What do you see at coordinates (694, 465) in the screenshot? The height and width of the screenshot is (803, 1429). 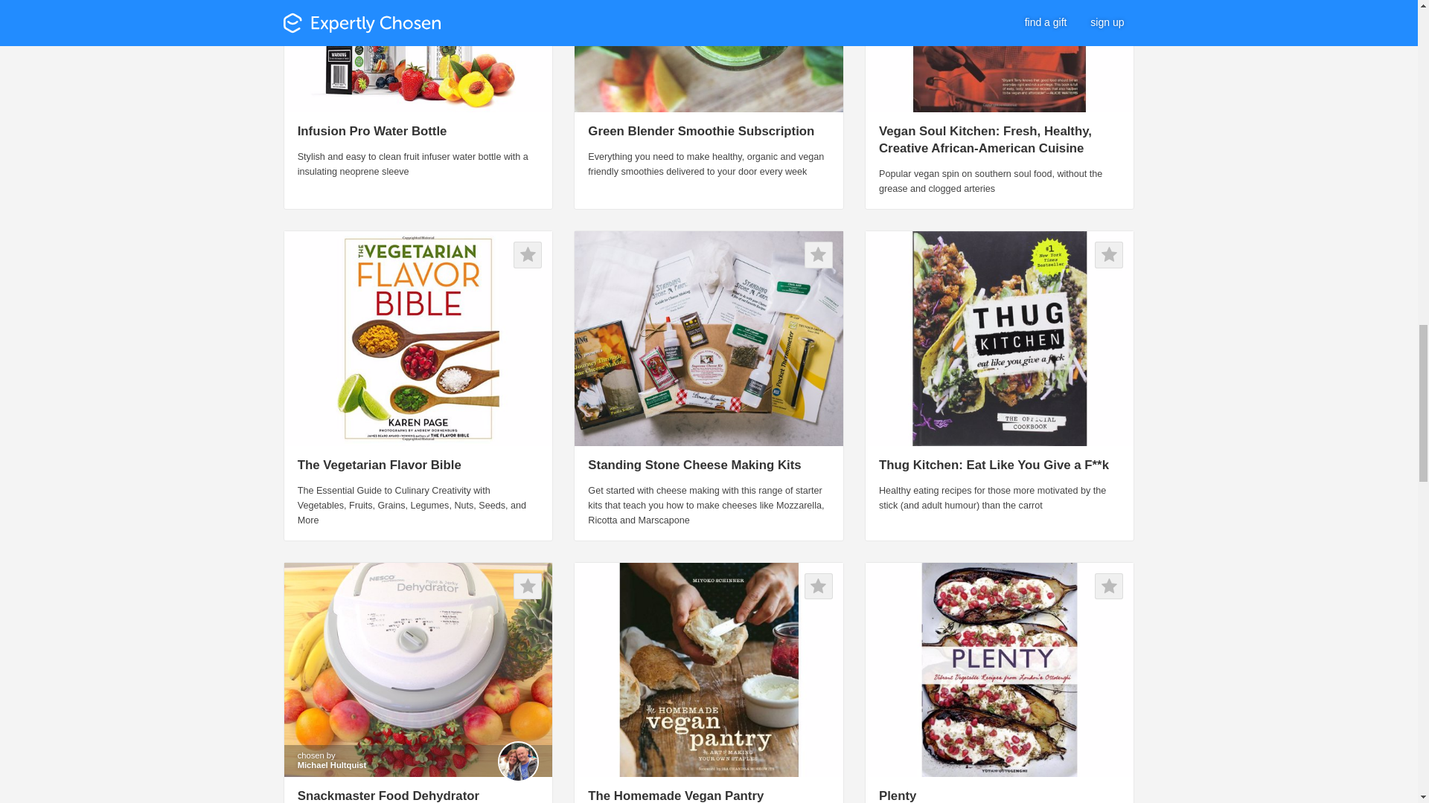 I see `Standing Stone Cheese Making Kits` at bounding box center [694, 465].